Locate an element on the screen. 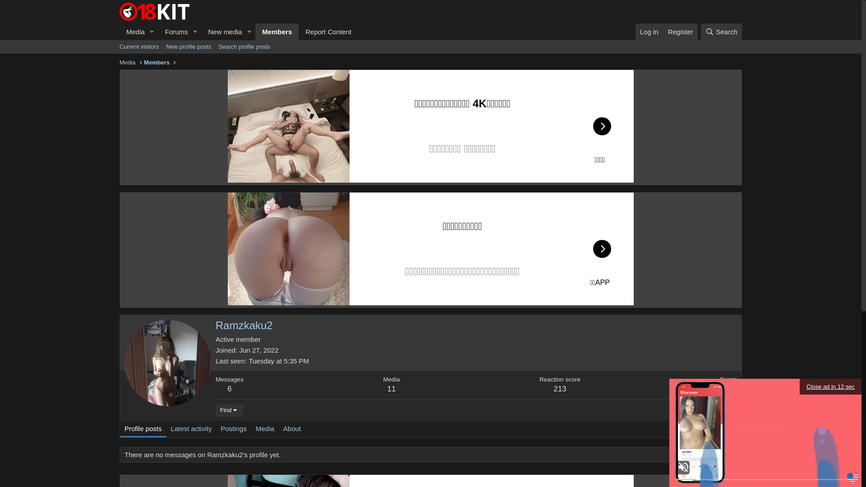 The height and width of the screenshot is (487, 866). About is located at coordinates (292, 429).